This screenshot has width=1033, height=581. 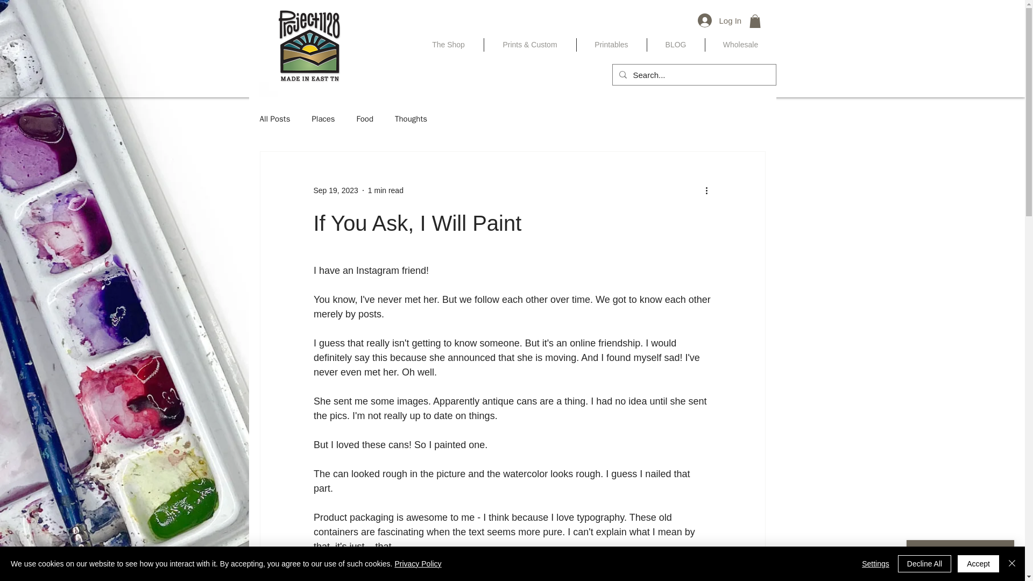 What do you see at coordinates (611, 45) in the screenshot?
I see `Printables` at bounding box center [611, 45].